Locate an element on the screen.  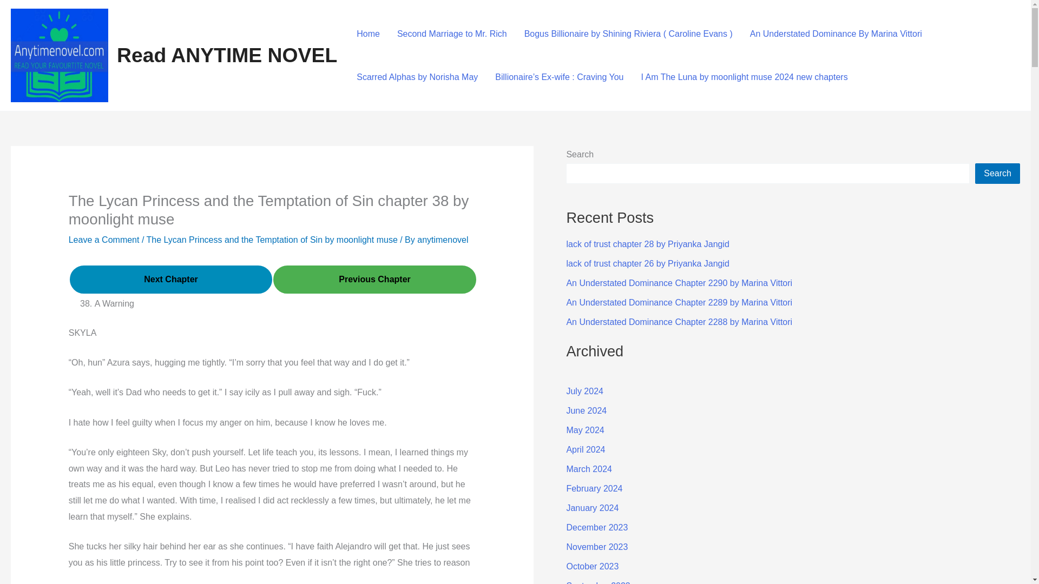
An Understated Dominance By Marina Vittori is located at coordinates (836, 33).